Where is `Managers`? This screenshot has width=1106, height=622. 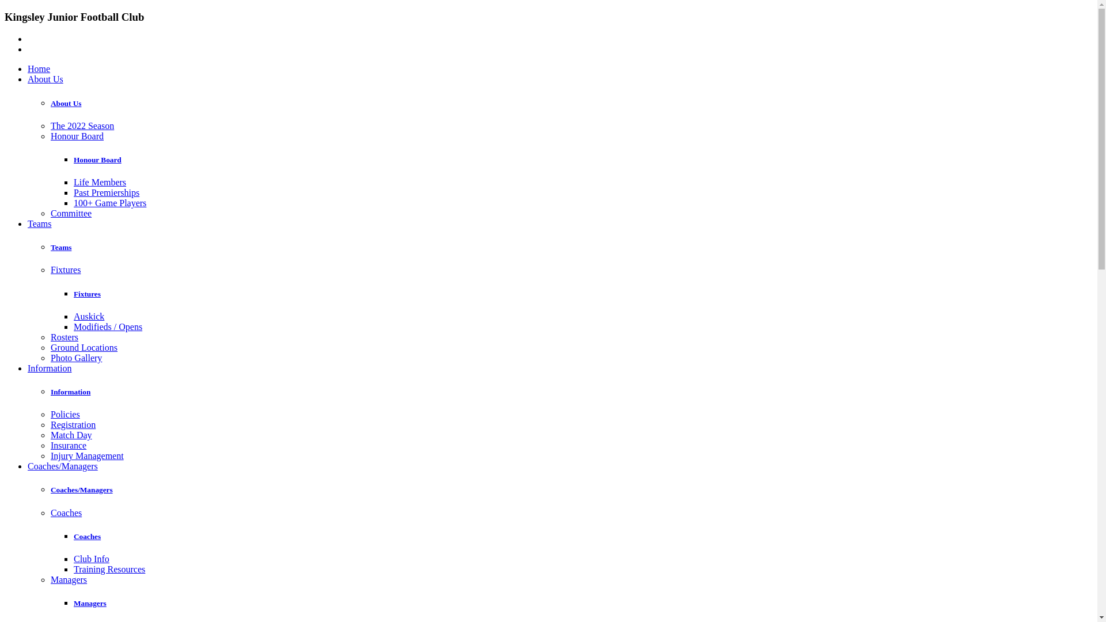
Managers is located at coordinates (69, 579).